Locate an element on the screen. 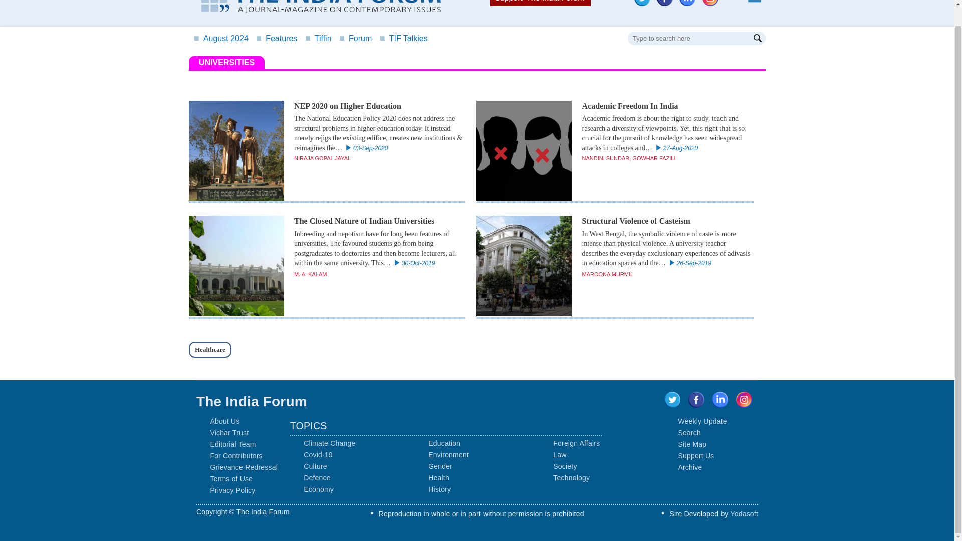 The width and height of the screenshot is (962, 541). Menu is located at coordinates (754, 3).